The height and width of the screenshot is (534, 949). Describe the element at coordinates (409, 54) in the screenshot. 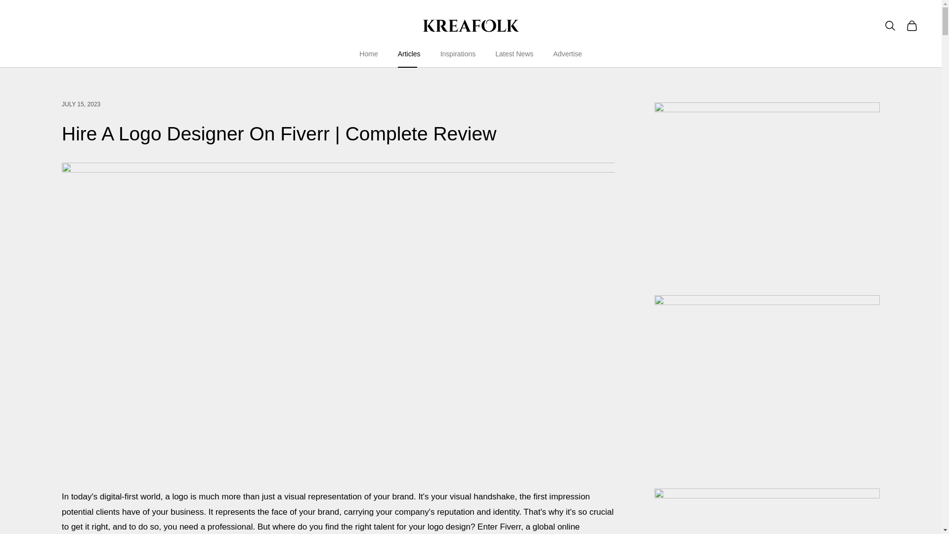

I see `Articles` at that location.